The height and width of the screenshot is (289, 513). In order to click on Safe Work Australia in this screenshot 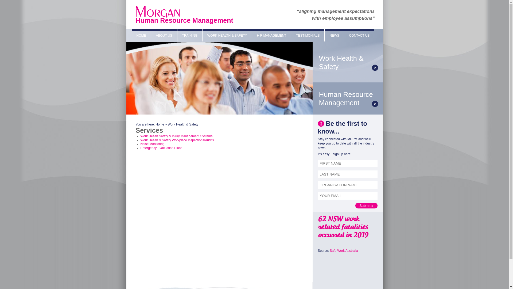, I will do `click(344, 251)`.